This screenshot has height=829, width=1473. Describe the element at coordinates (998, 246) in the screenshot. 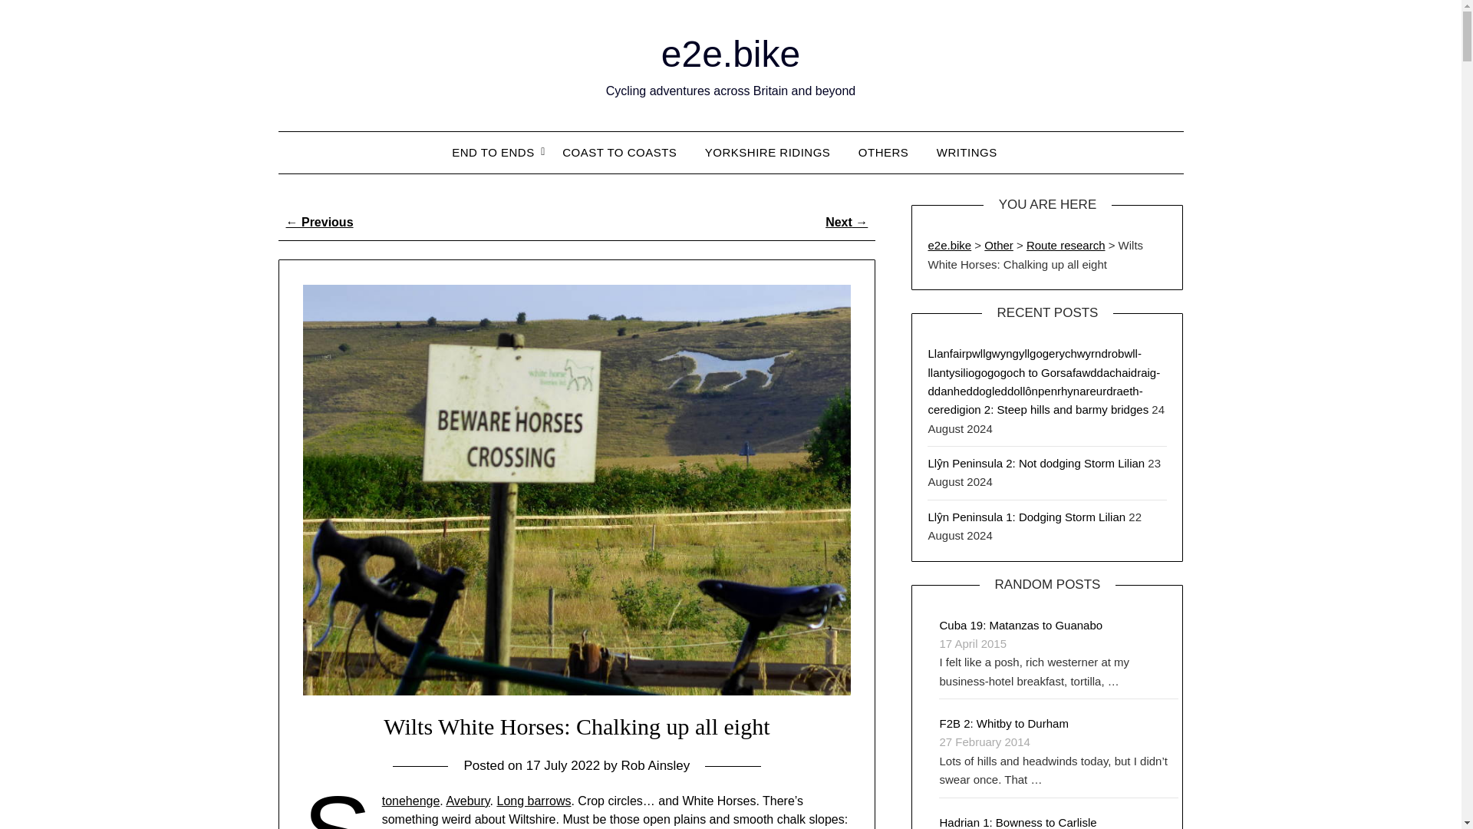

I see `Go to the Other category archives.` at that location.